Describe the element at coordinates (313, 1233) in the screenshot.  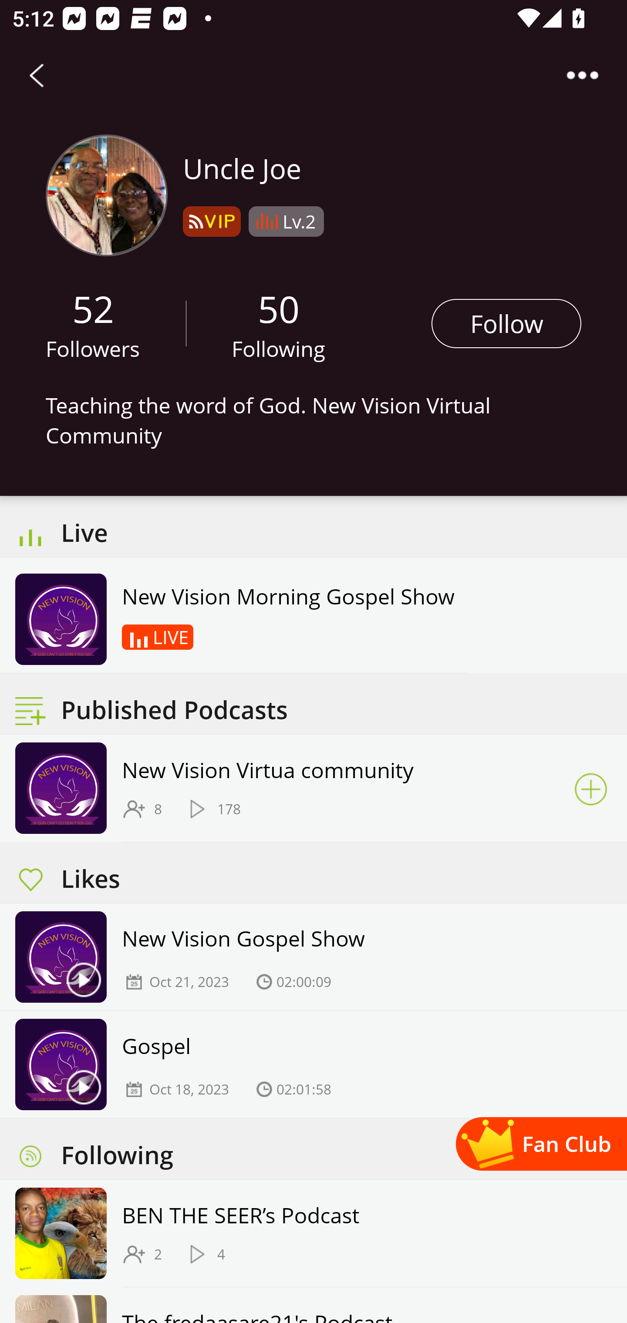
I see `BEN THE SEER’s Podcast 2 4` at that location.